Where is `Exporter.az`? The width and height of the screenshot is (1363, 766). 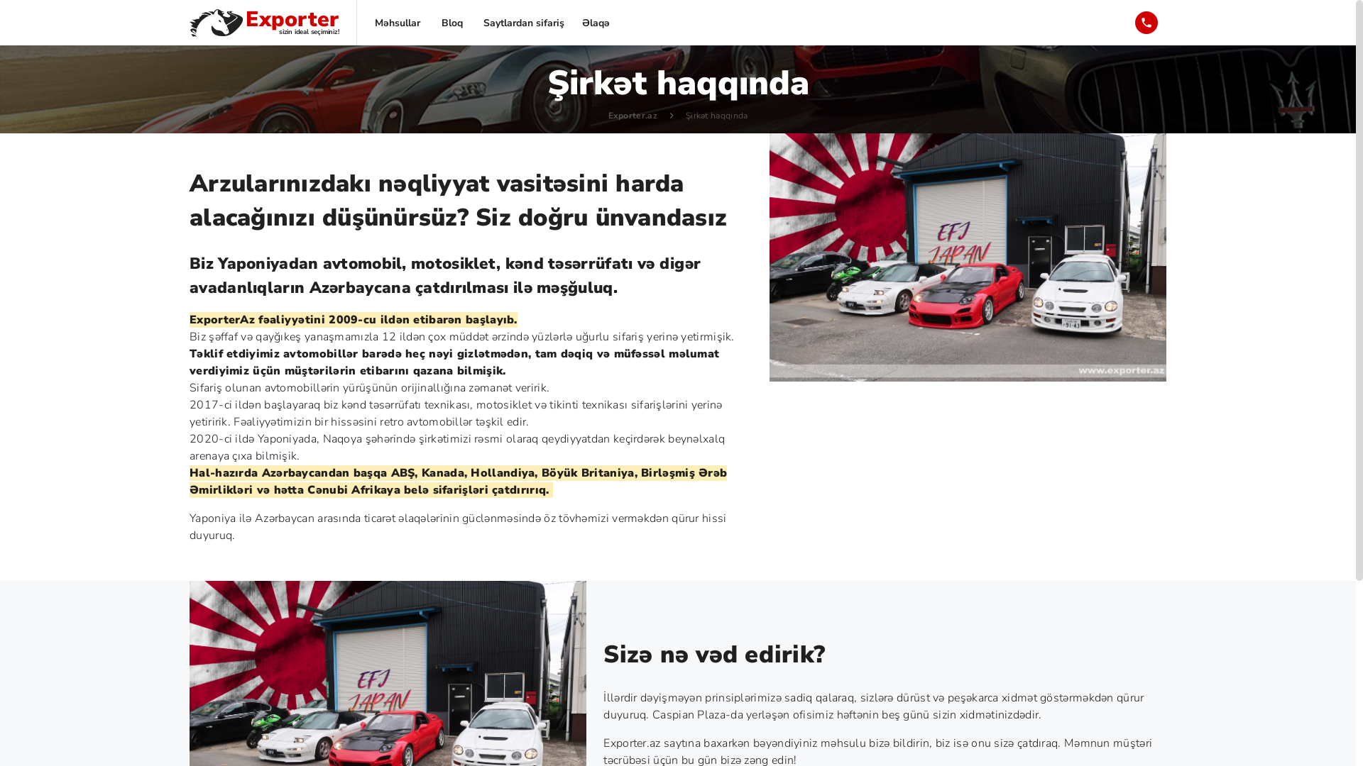
Exporter.az is located at coordinates (633, 116).